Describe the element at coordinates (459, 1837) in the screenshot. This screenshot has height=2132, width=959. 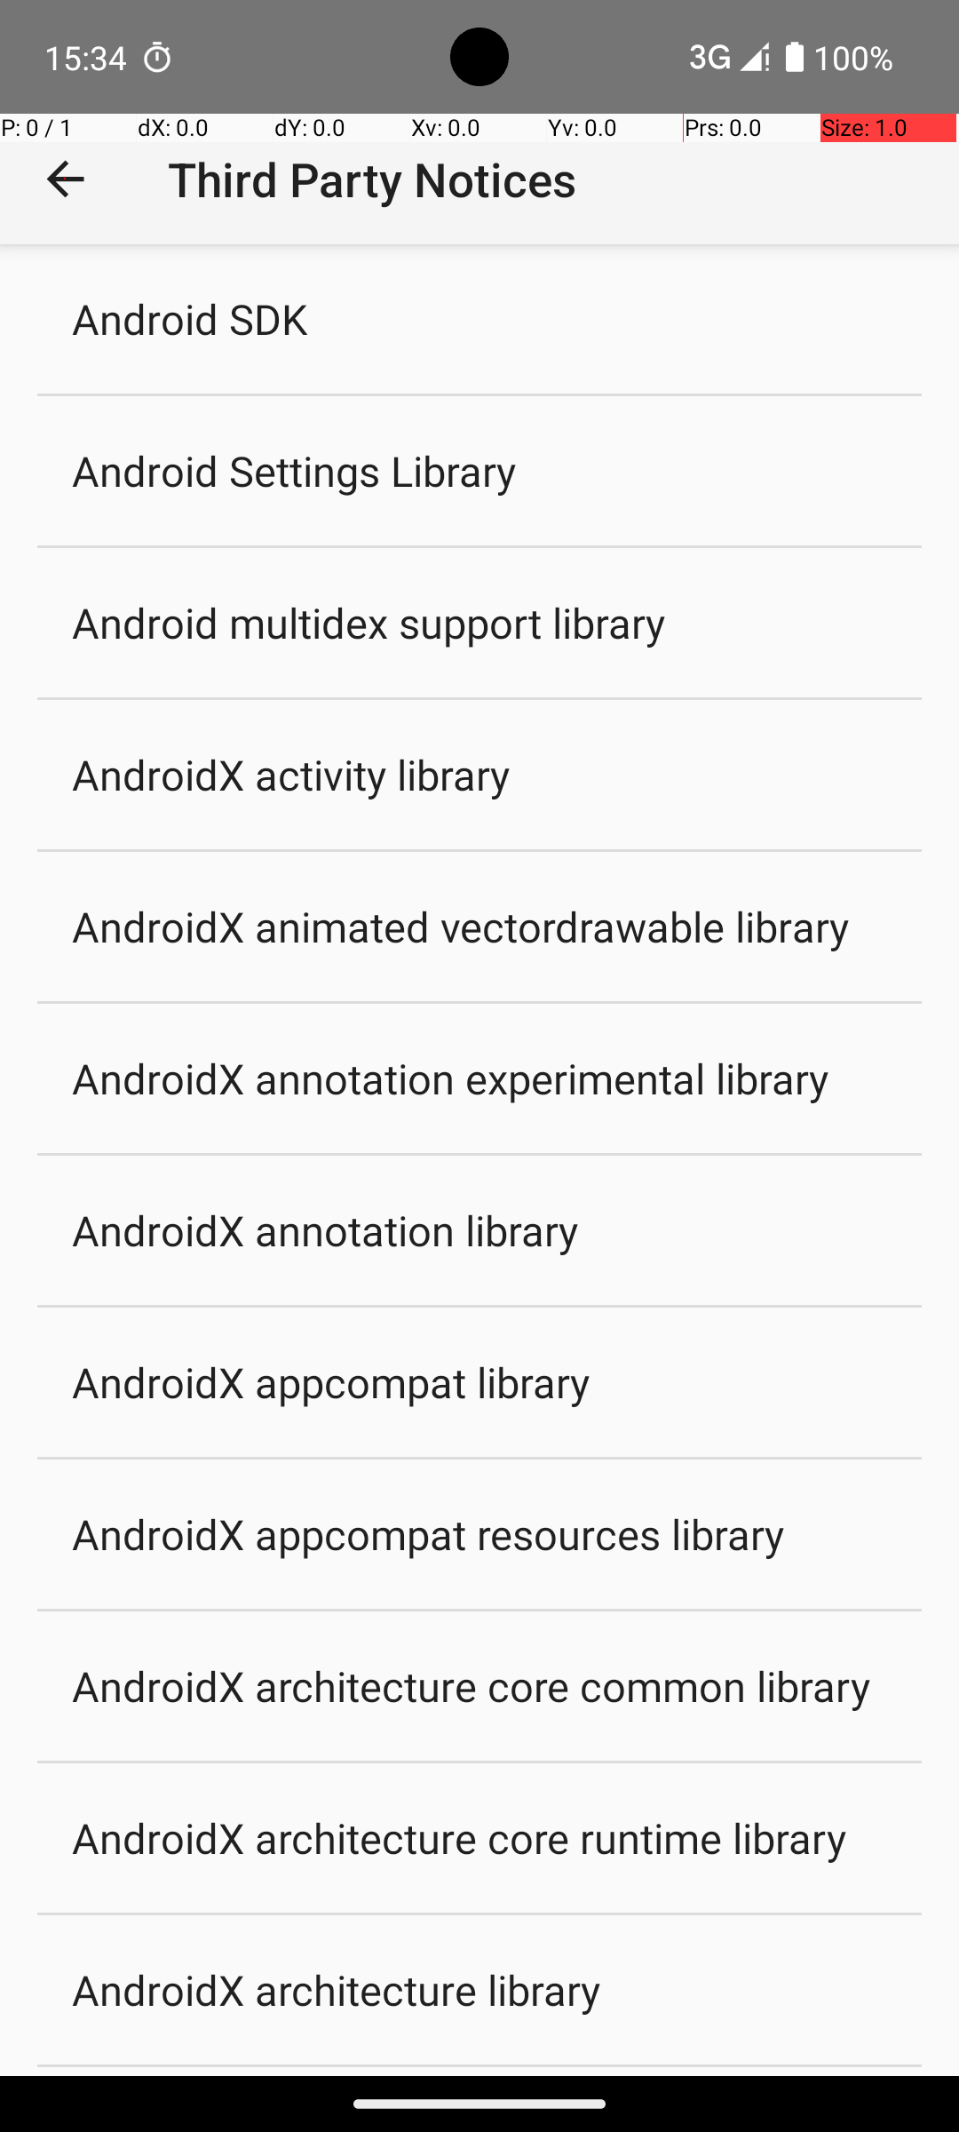
I see `AndroidX architecture core runtime library` at that location.